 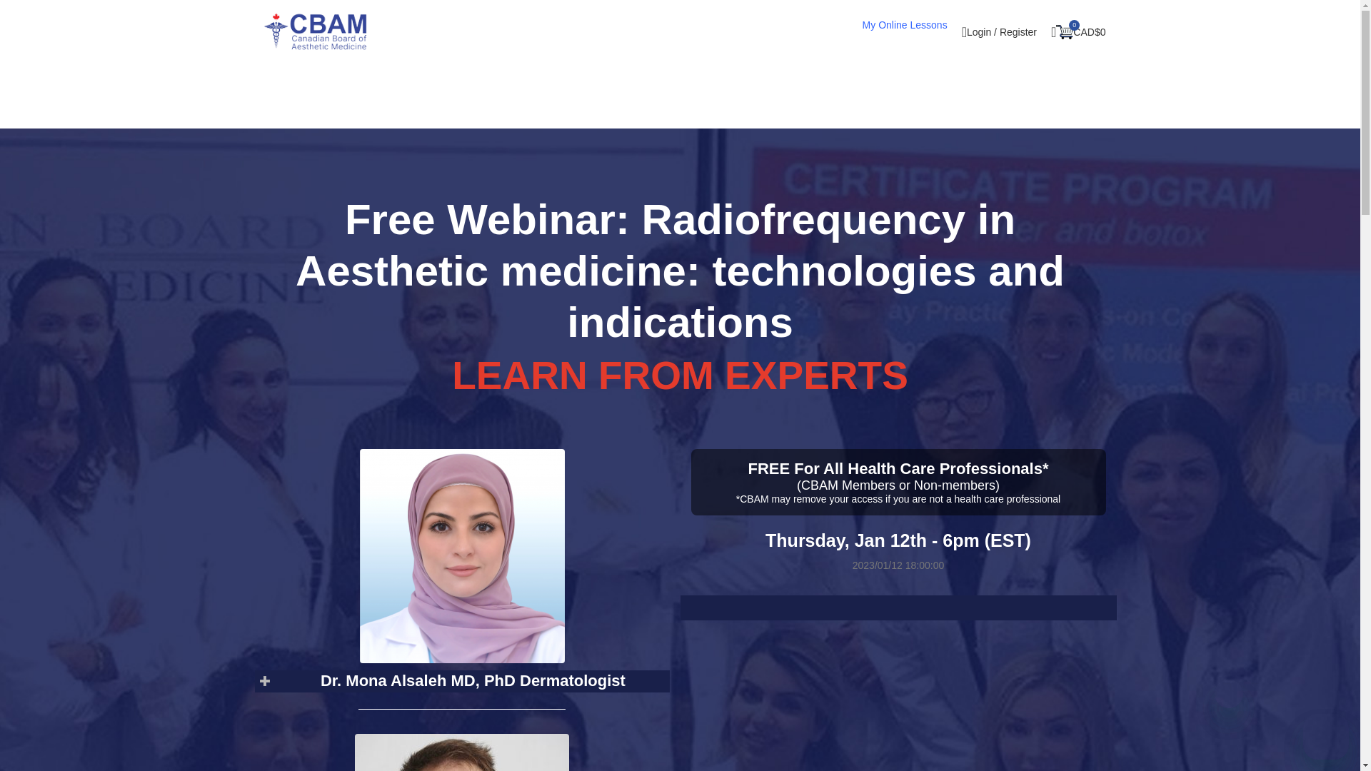 What do you see at coordinates (904, 25) in the screenshot?
I see `My Online Lessons` at bounding box center [904, 25].